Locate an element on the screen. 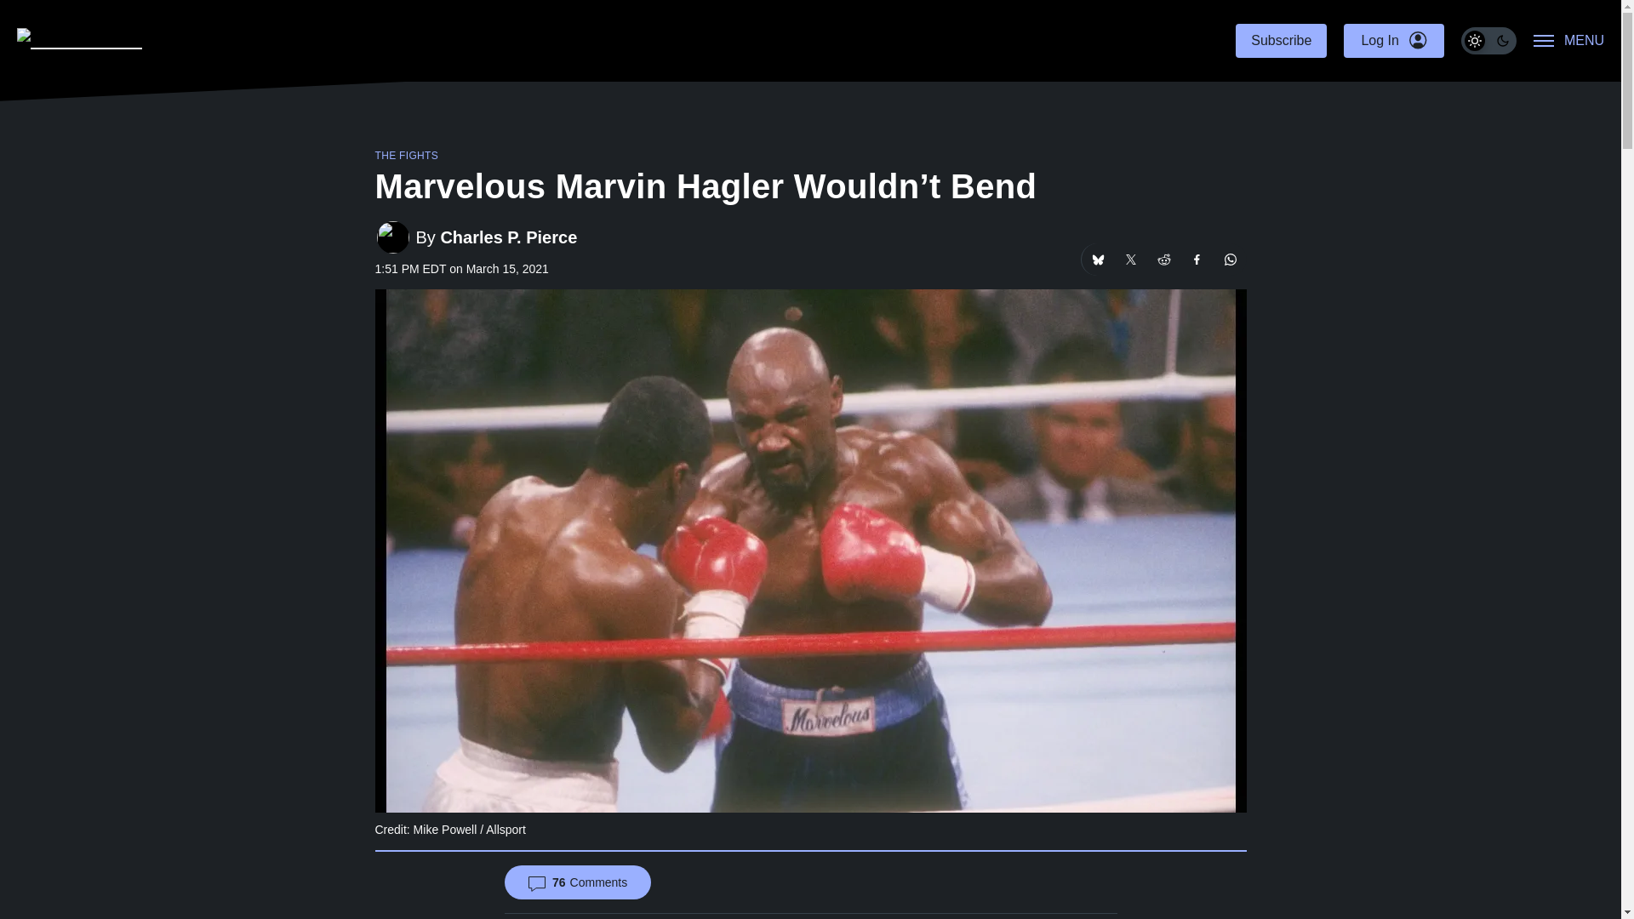  Share on Bluesky is located at coordinates (1096, 260).